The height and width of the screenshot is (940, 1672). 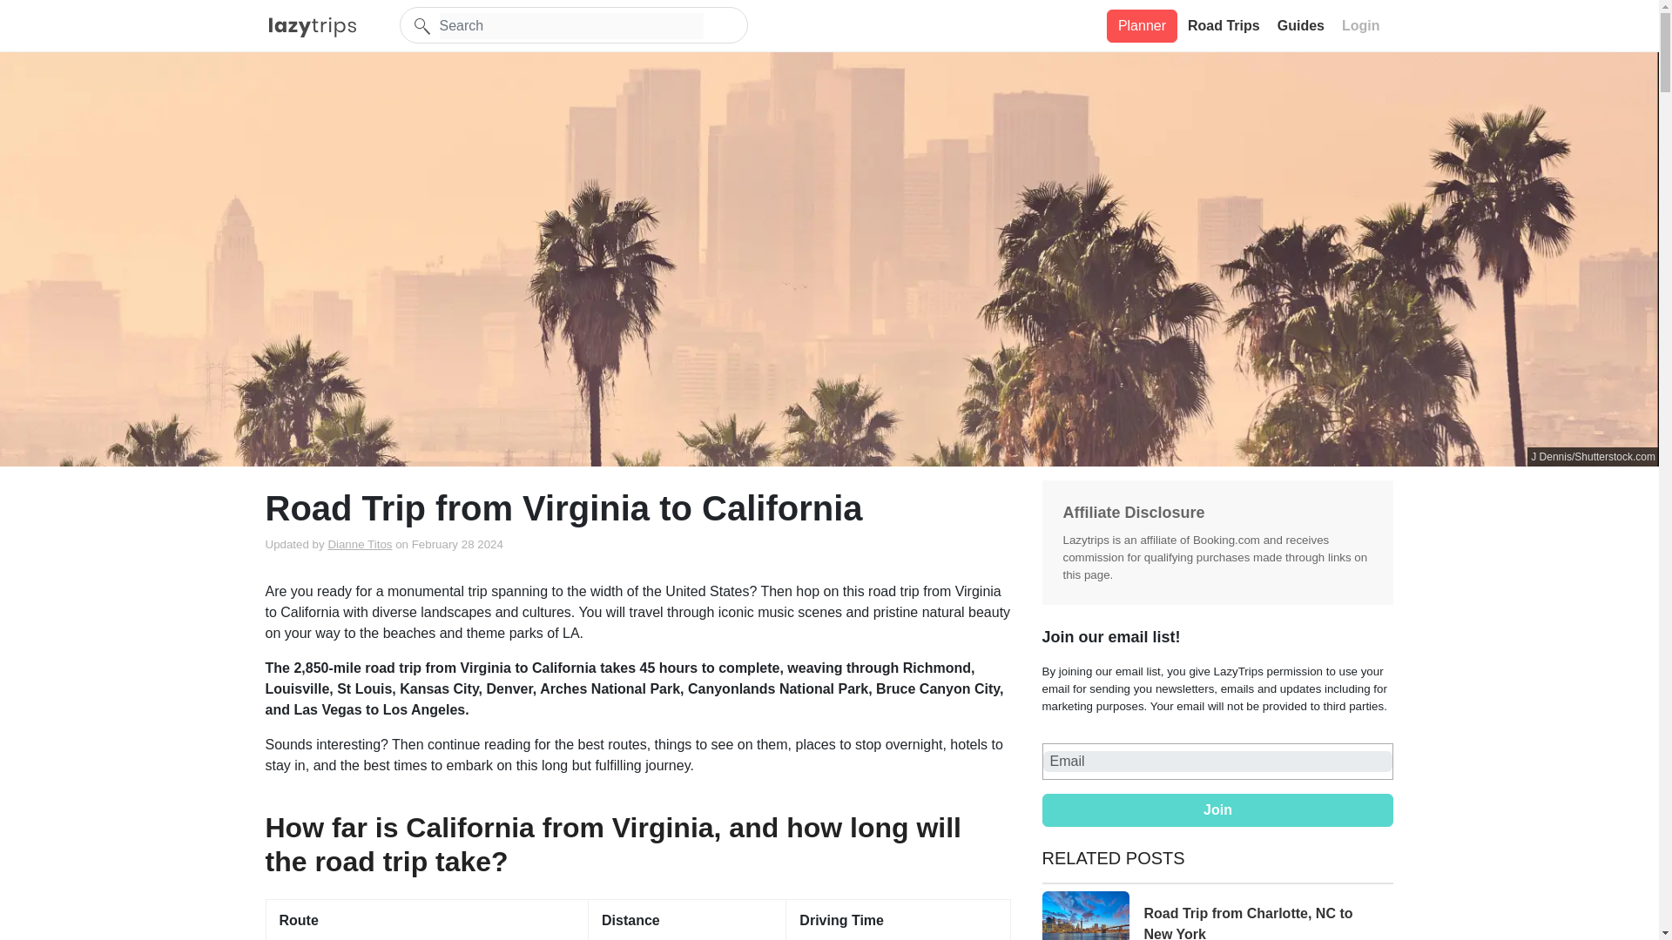 I want to click on Join, so click(x=1217, y=809).